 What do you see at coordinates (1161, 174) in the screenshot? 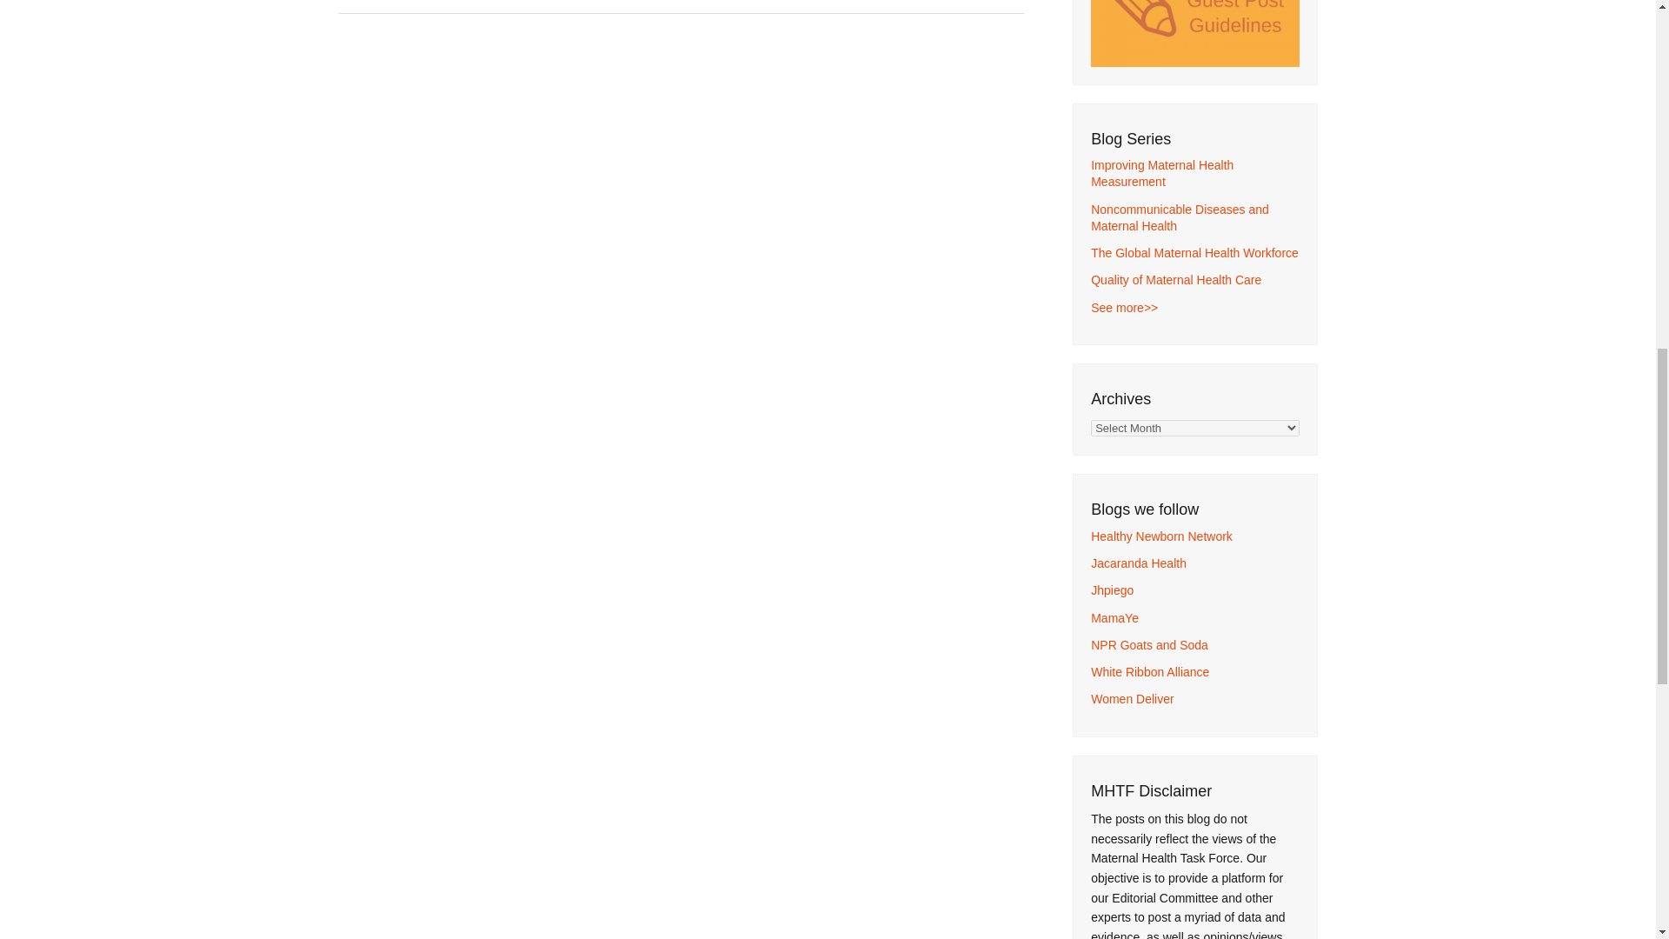
I see `Improving Maternal Health Measurement` at bounding box center [1161, 174].